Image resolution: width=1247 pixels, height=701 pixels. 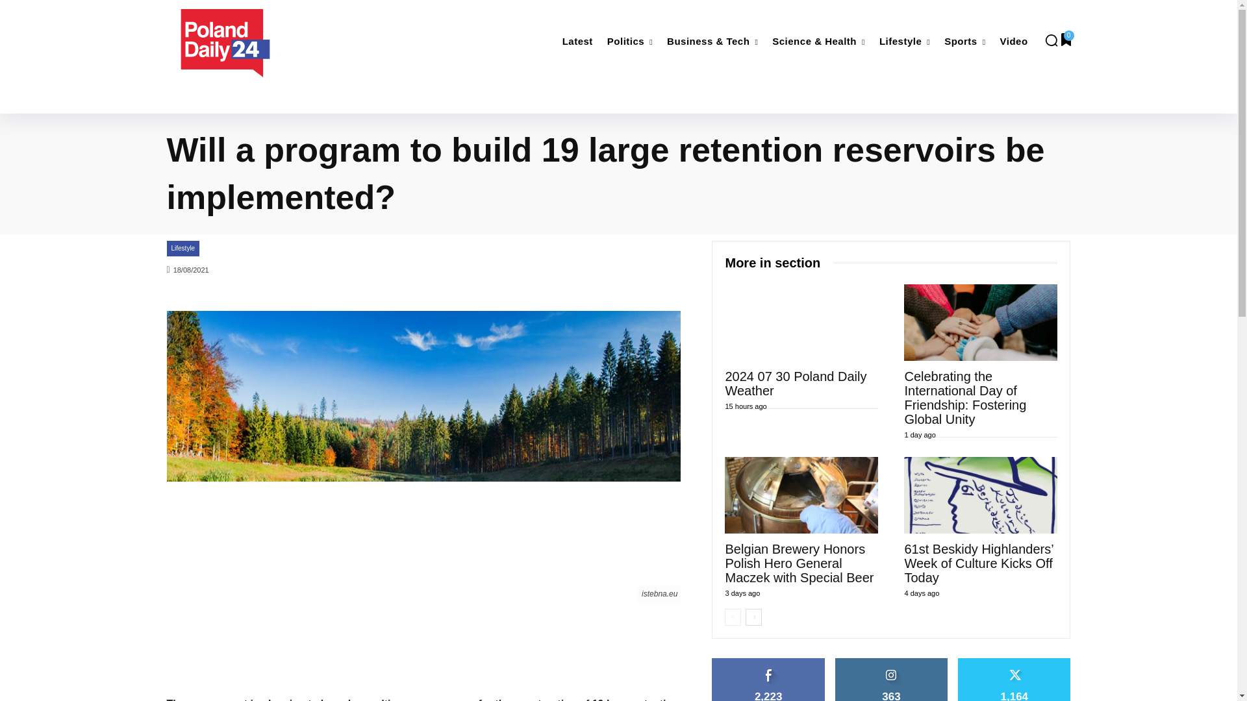 What do you see at coordinates (630, 42) in the screenshot?
I see `Politics` at bounding box center [630, 42].